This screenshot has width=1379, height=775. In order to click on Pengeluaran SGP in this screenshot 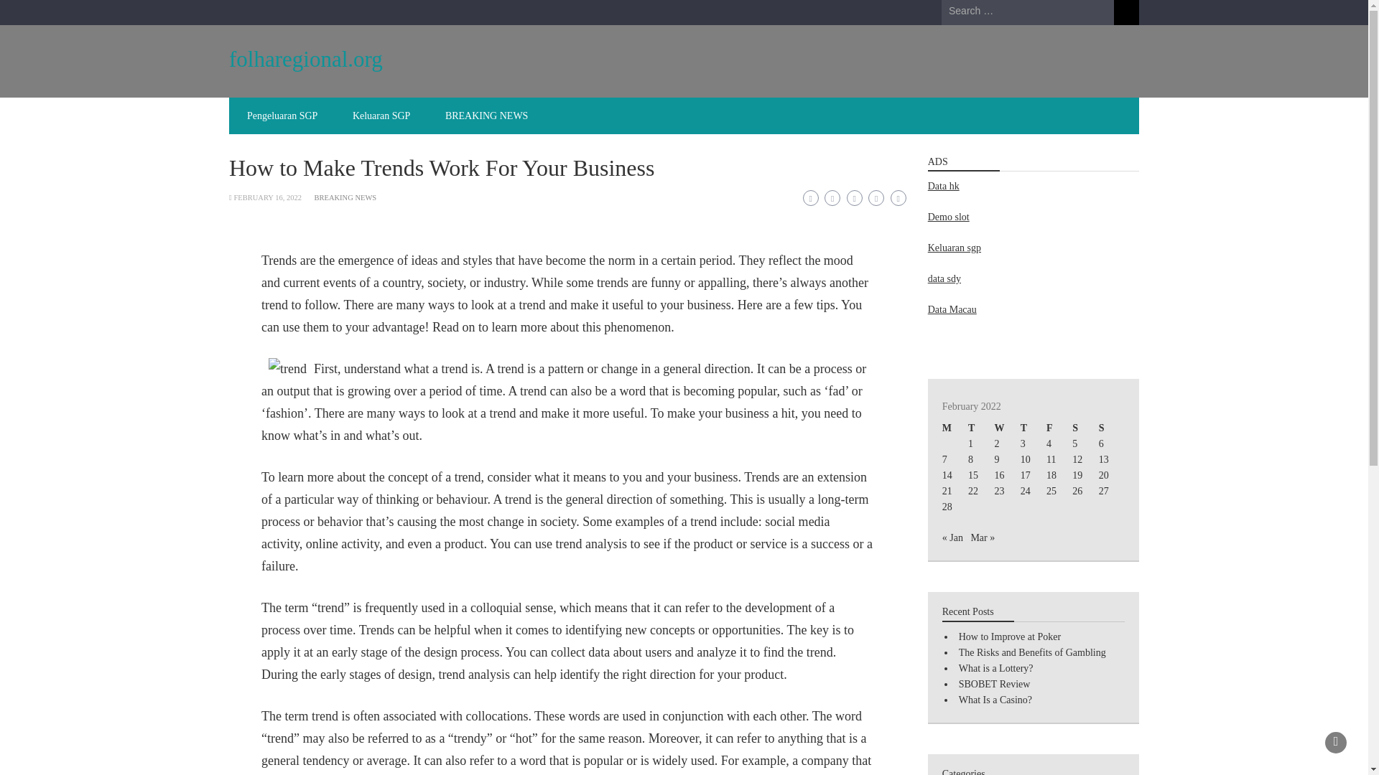, I will do `click(282, 116)`.